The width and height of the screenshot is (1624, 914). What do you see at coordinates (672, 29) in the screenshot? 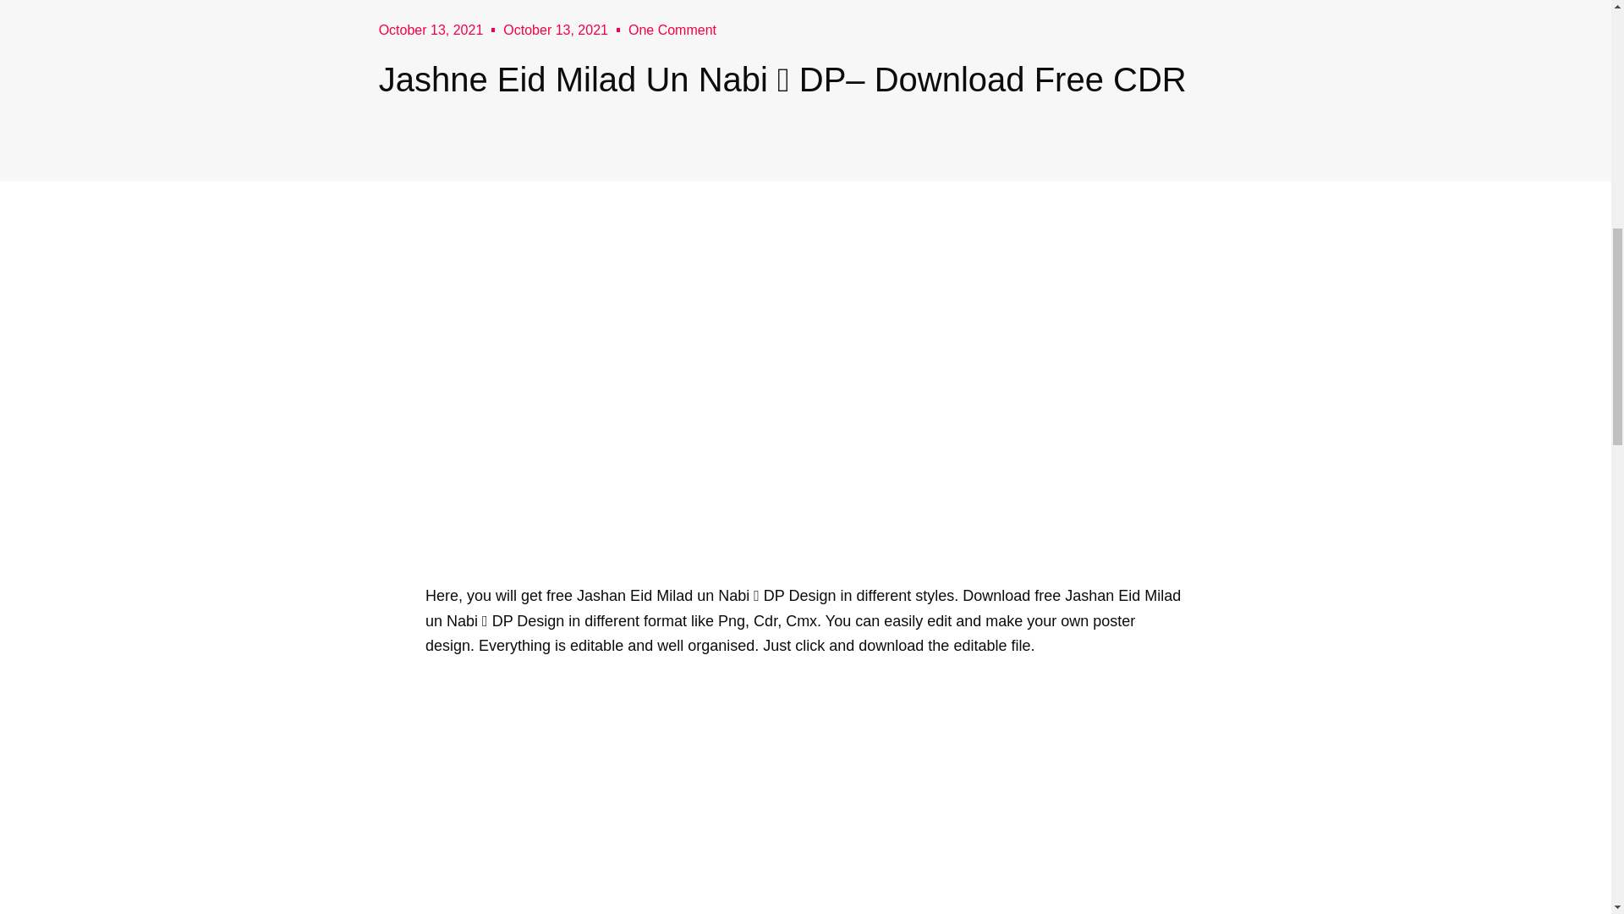
I see `One Comment` at bounding box center [672, 29].